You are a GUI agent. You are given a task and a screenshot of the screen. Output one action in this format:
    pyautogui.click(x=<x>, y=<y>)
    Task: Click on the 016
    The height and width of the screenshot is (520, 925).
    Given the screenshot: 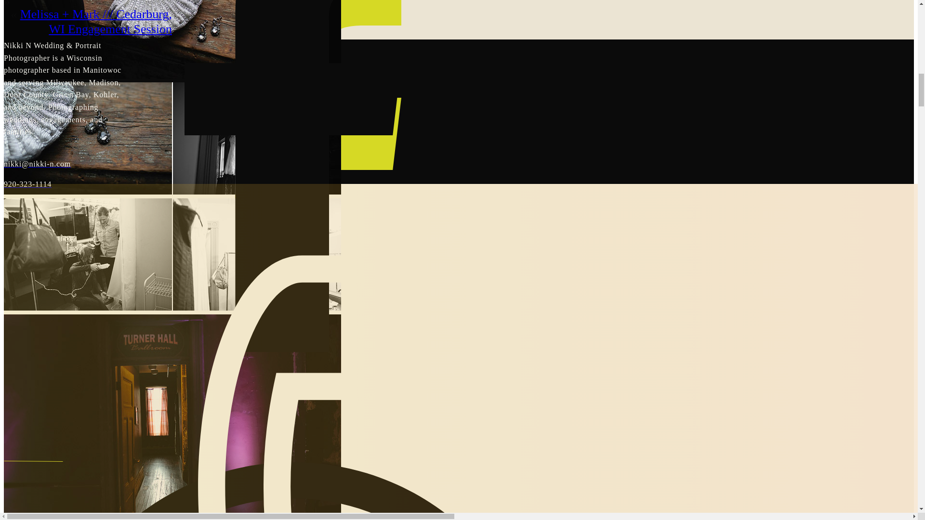 What is the action you would take?
    pyautogui.click(x=172, y=254)
    